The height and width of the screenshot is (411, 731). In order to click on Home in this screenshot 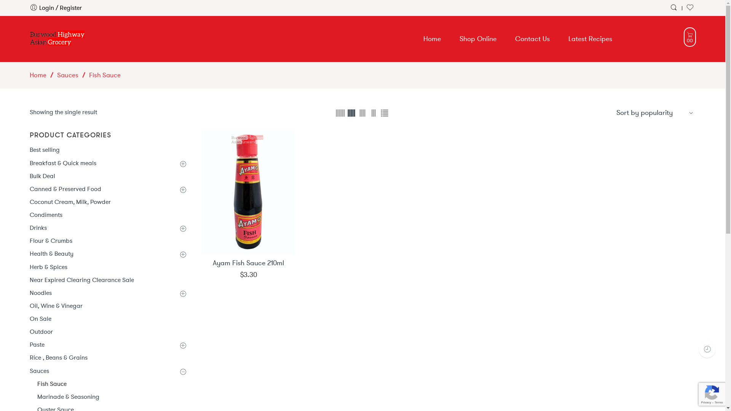, I will do `click(38, 75)`.